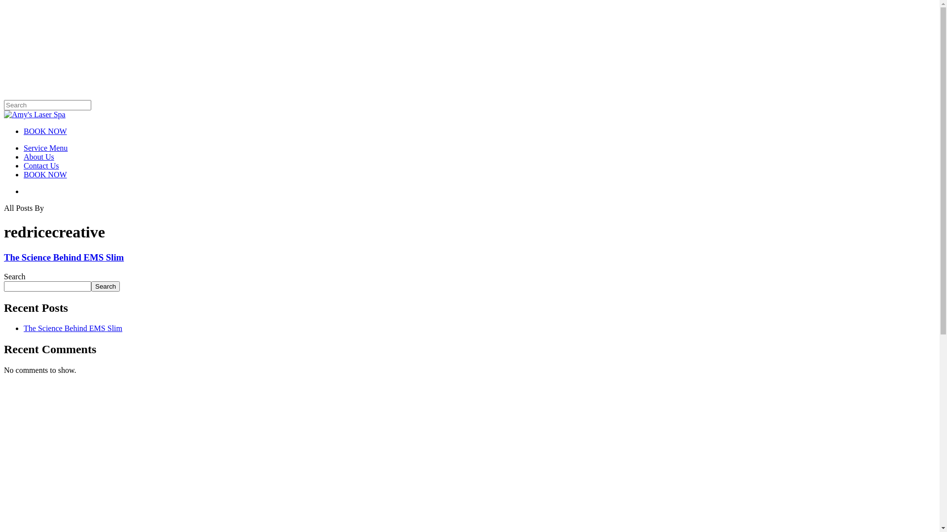 This screenshot has height=532, width=947. I want to click on Search, so click(106, 287).